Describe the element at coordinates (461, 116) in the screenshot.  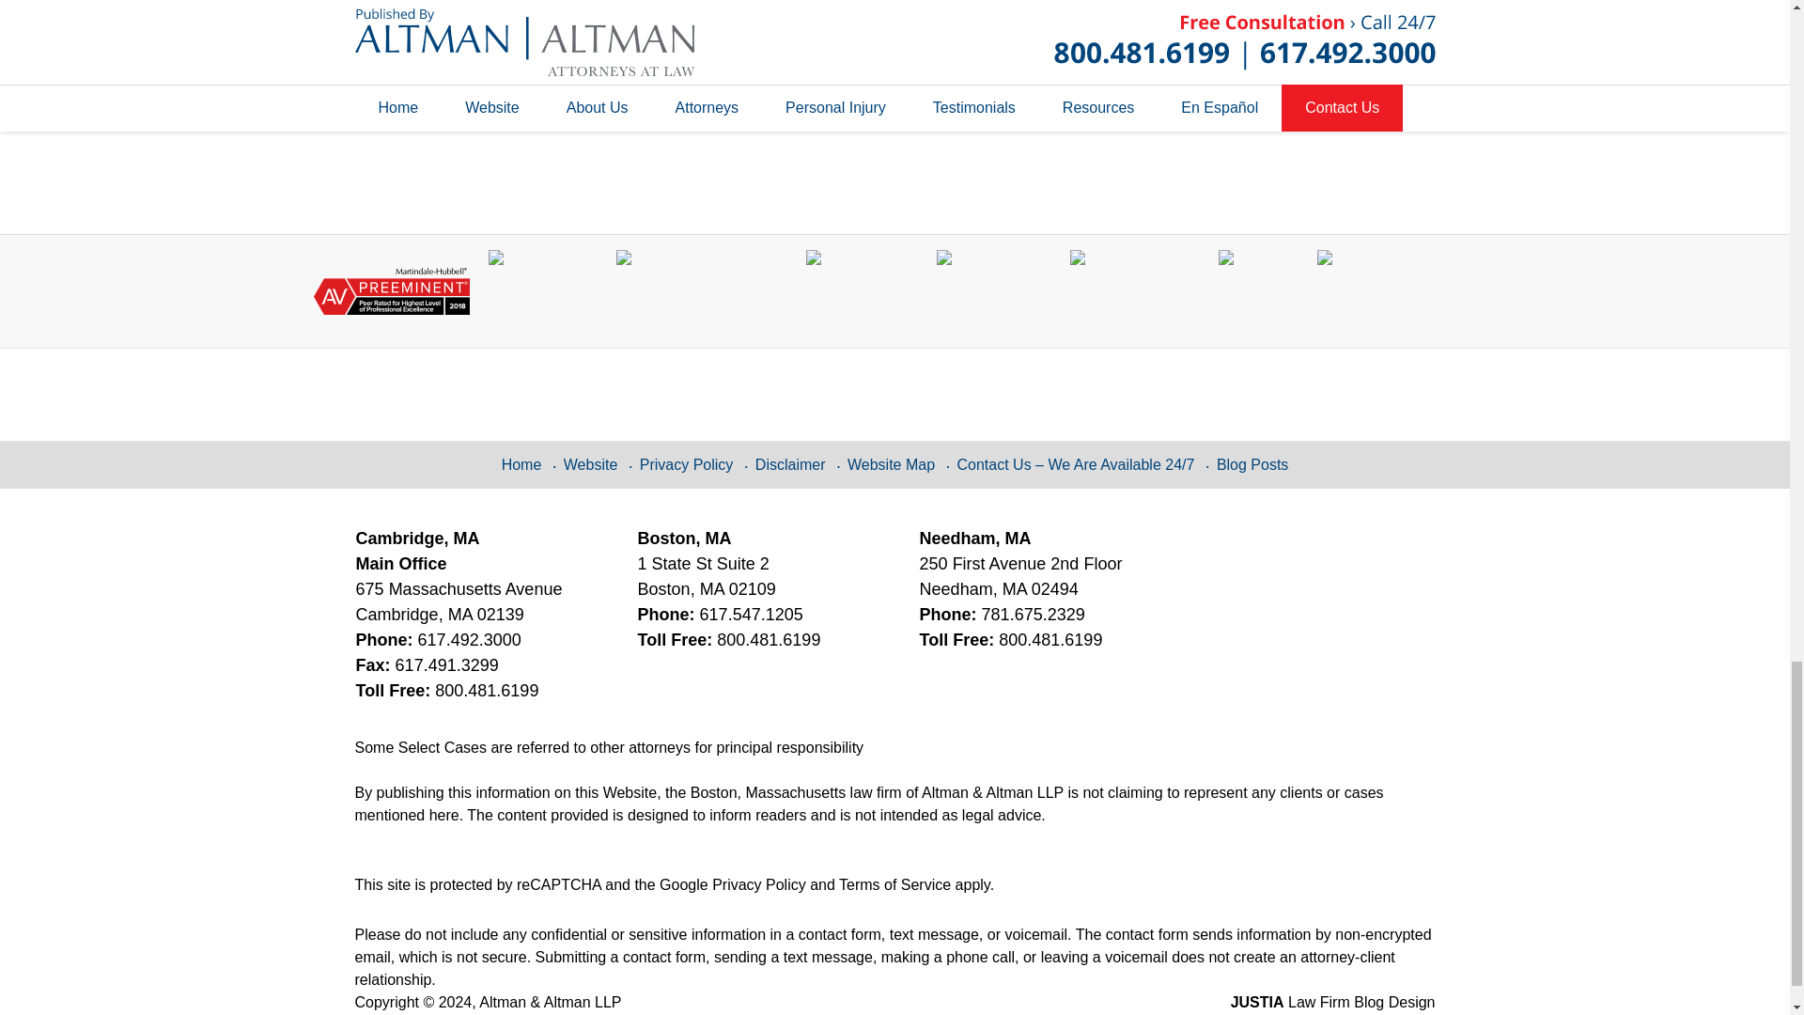
I see `Home` at that location.